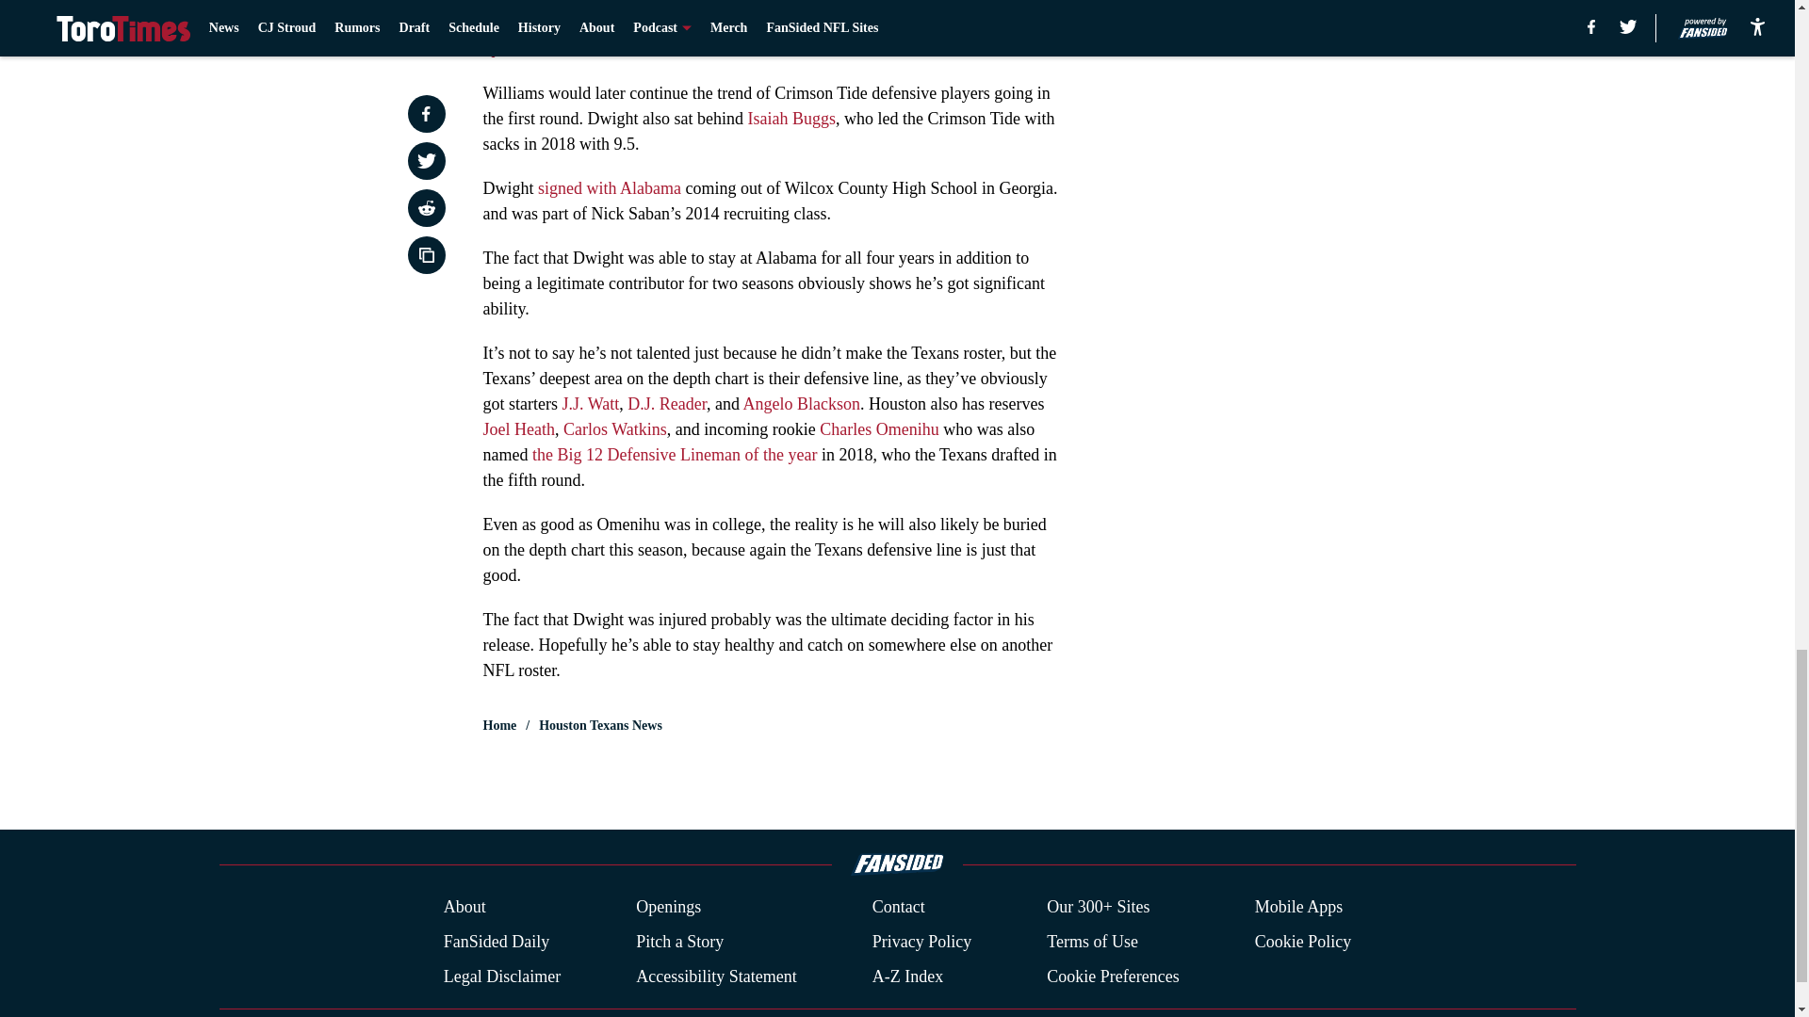 This screenshot has height=1017, width=1809. I want to click on D.J. Reader, so click(667, 403).